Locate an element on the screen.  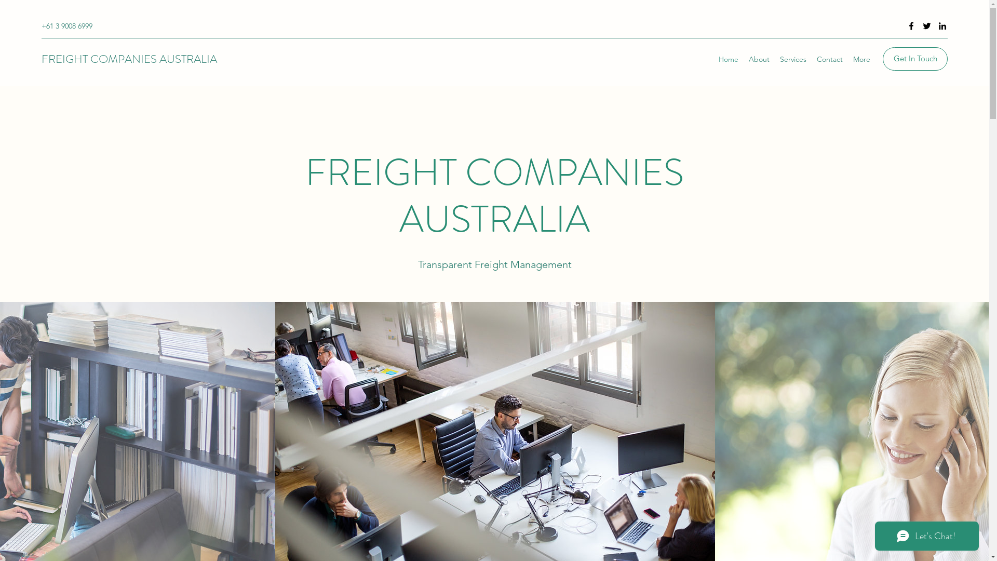
FREIGHT COMPANIES AUSTRALIA is located at coordinates (129, 59).